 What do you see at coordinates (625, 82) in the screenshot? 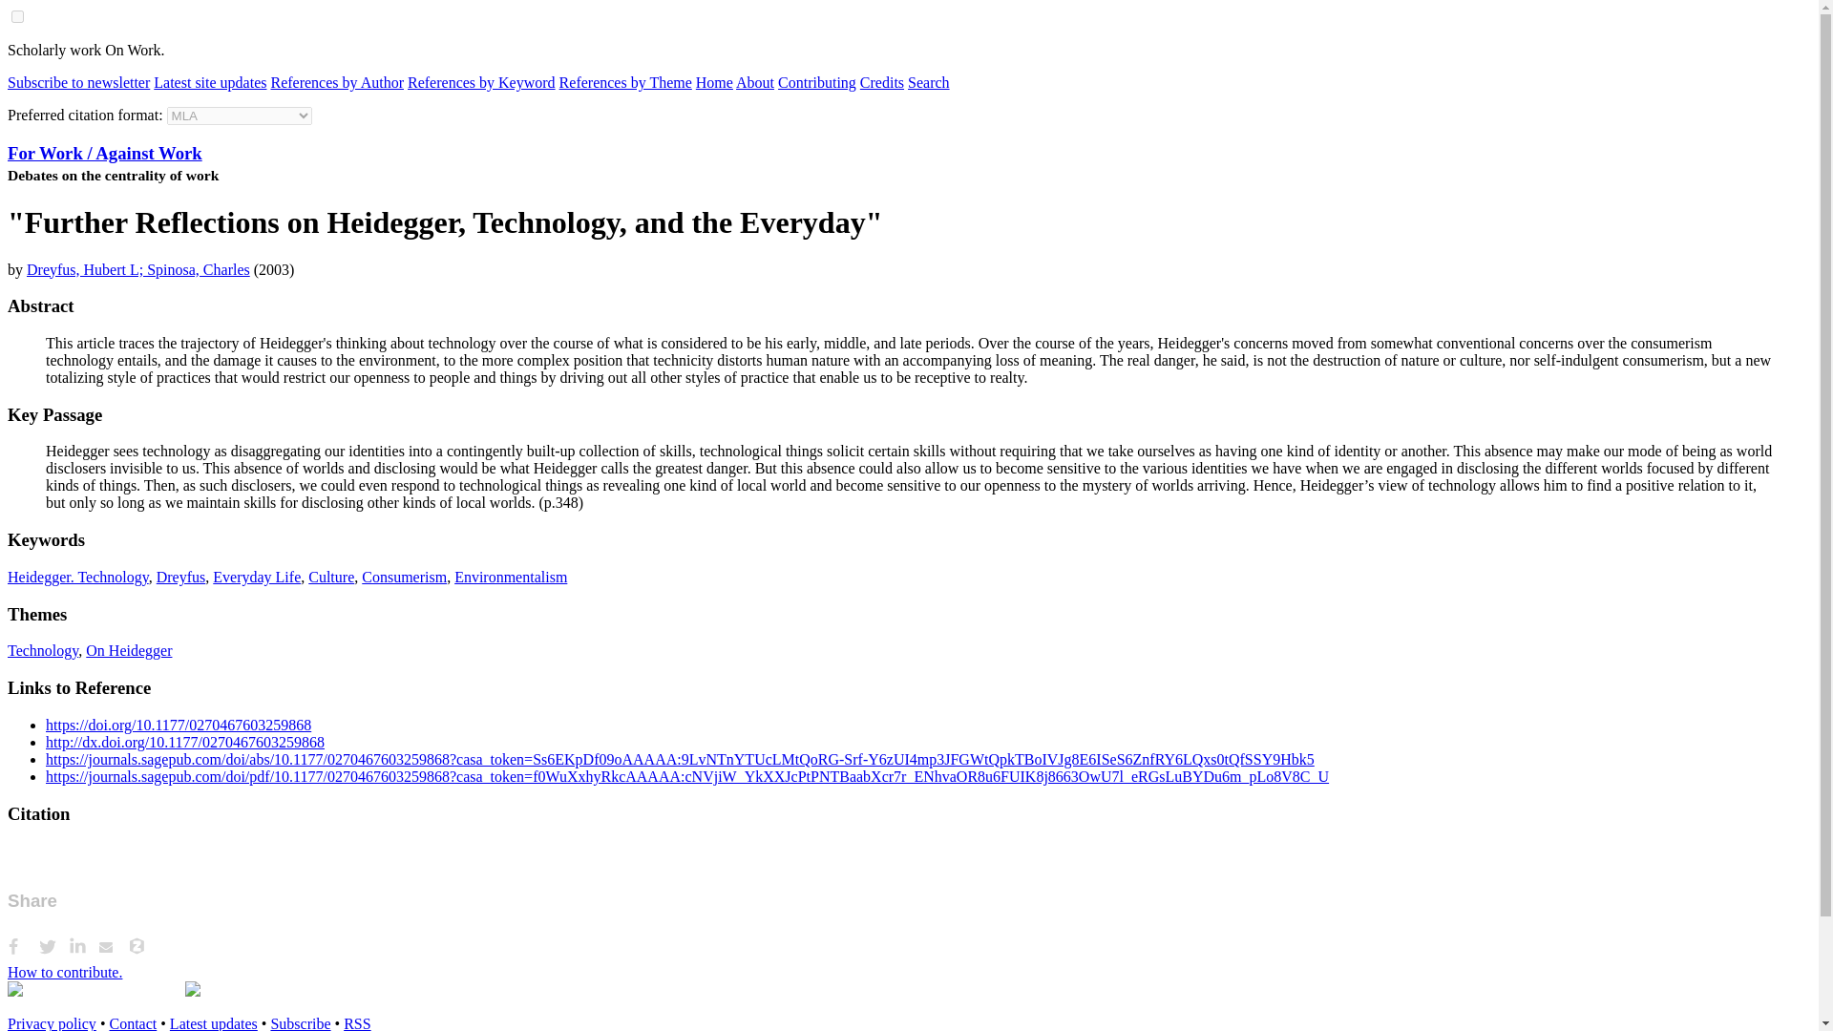
I see `References by Theme` at bounding box center [625, 82].